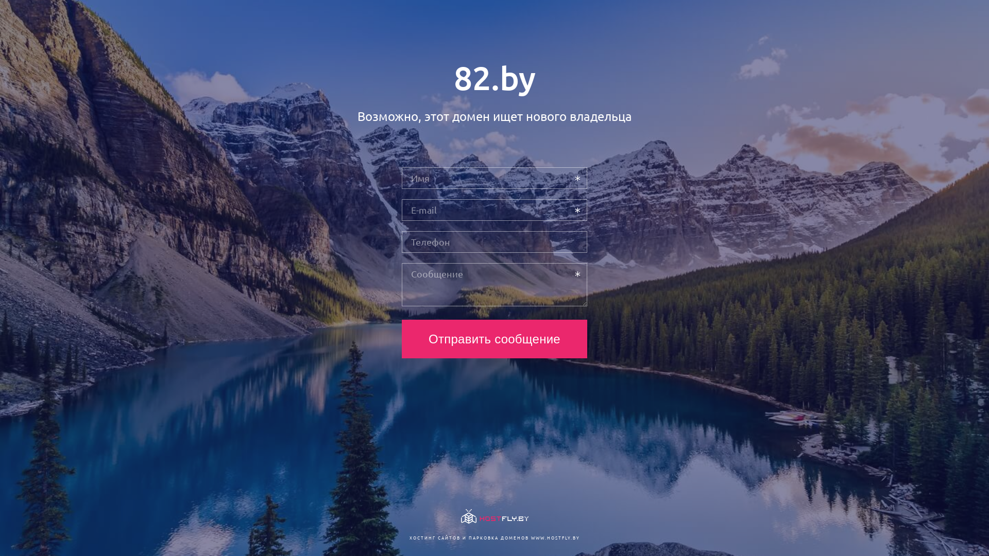 Image resolution: width=989 pixels, height=556 pixels. Describe the element at coordinates (555, 537) in the screenshot. I see `WWW.HOSTFLY.BY` at that location.